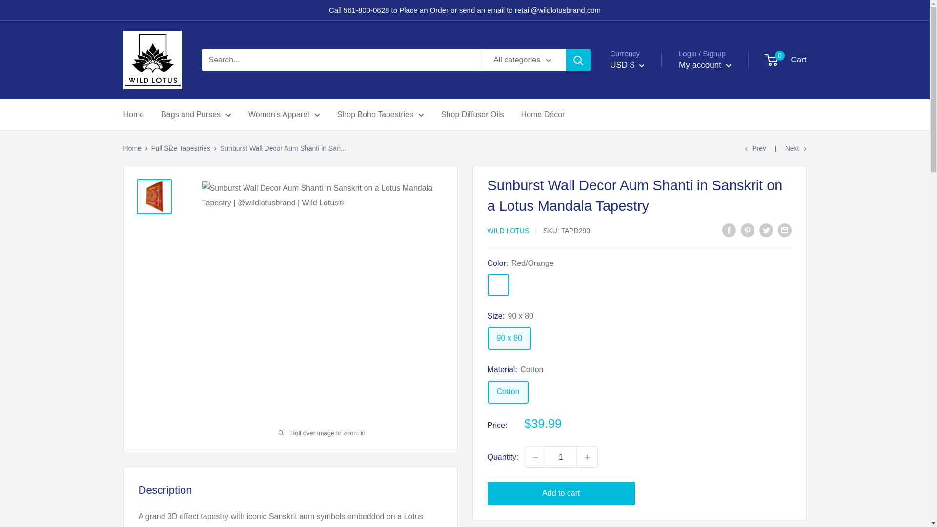 The width and height of the screenshot is (937, 527). Describe the element at coordinates (535, 457) in the screenshot. I see `Decrease quantity by 1` at that location.